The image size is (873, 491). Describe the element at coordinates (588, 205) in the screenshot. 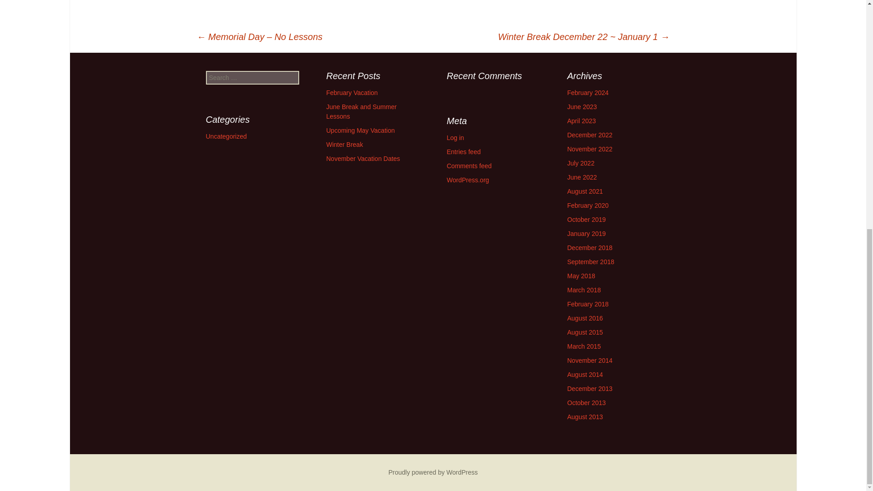

I see `February 2020` at that location.